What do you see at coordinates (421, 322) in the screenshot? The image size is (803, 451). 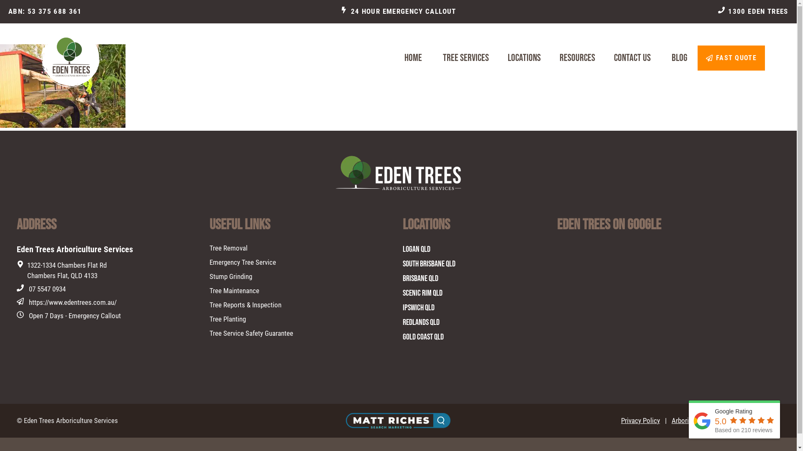 I see `Redlands QLD` at bounding box center [421, 322].